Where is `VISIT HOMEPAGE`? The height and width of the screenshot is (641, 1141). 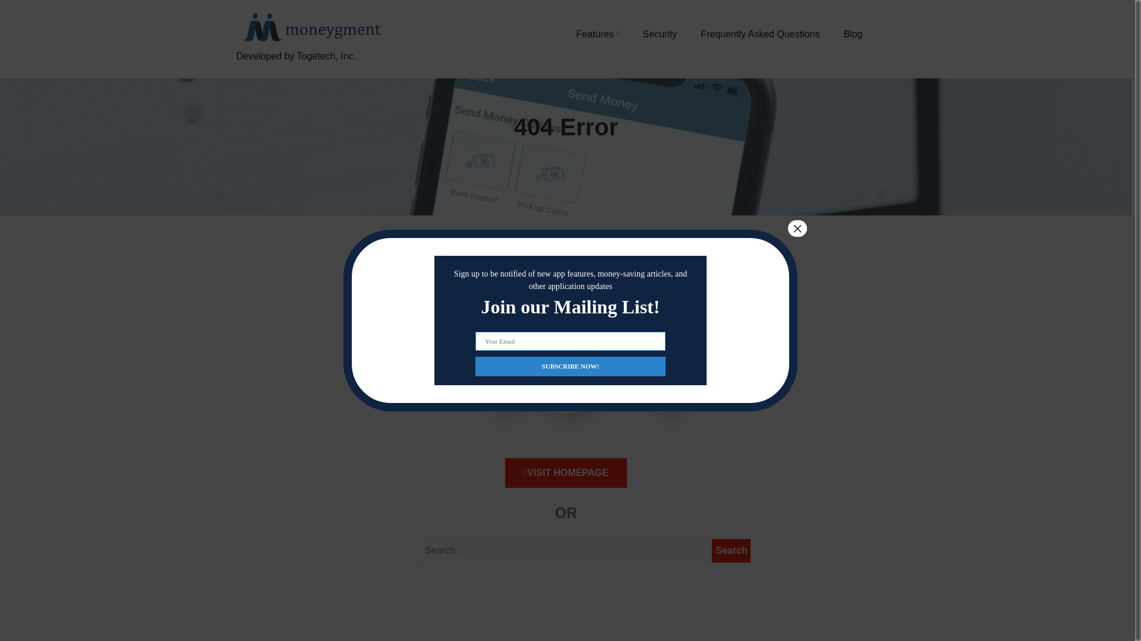
VISIT HOMEPAGE is located at coordinates (566, 472).